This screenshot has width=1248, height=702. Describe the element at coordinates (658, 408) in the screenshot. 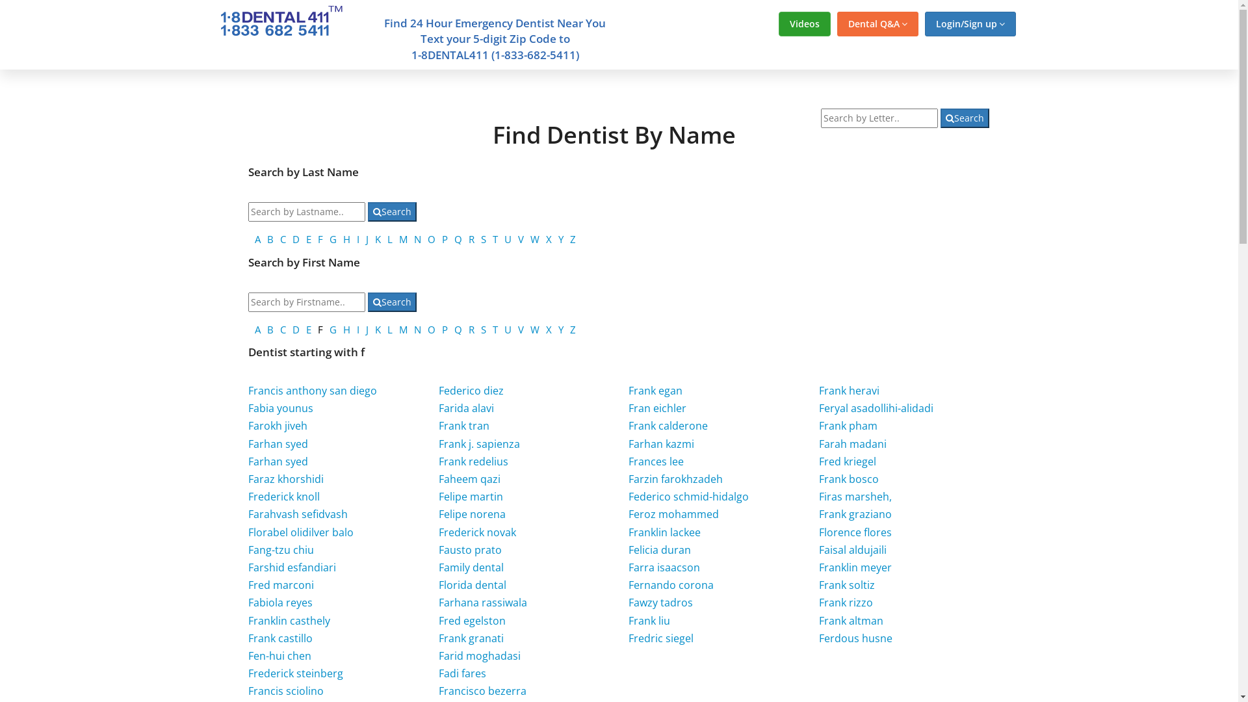

I see `Fran eichler` at that location.